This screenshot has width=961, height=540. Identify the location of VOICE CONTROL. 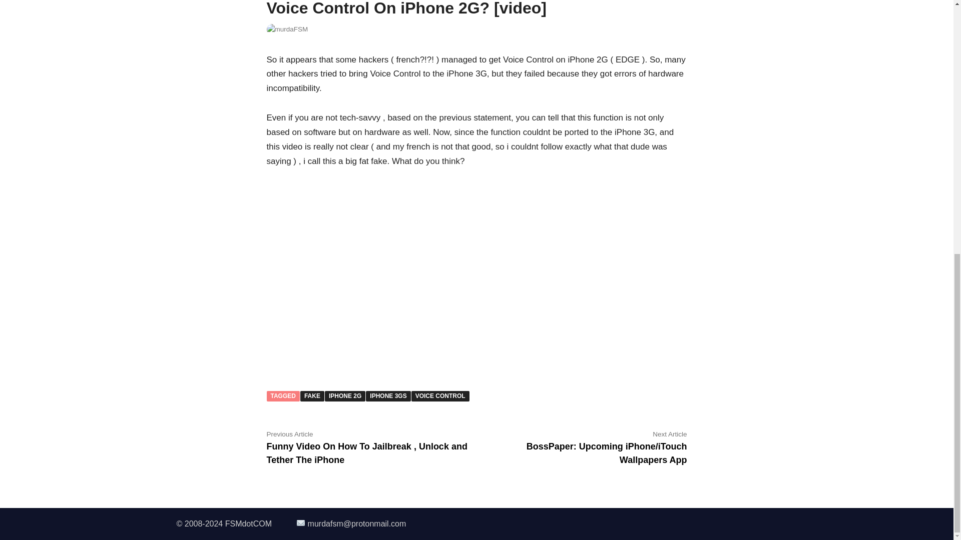
(440, 396).